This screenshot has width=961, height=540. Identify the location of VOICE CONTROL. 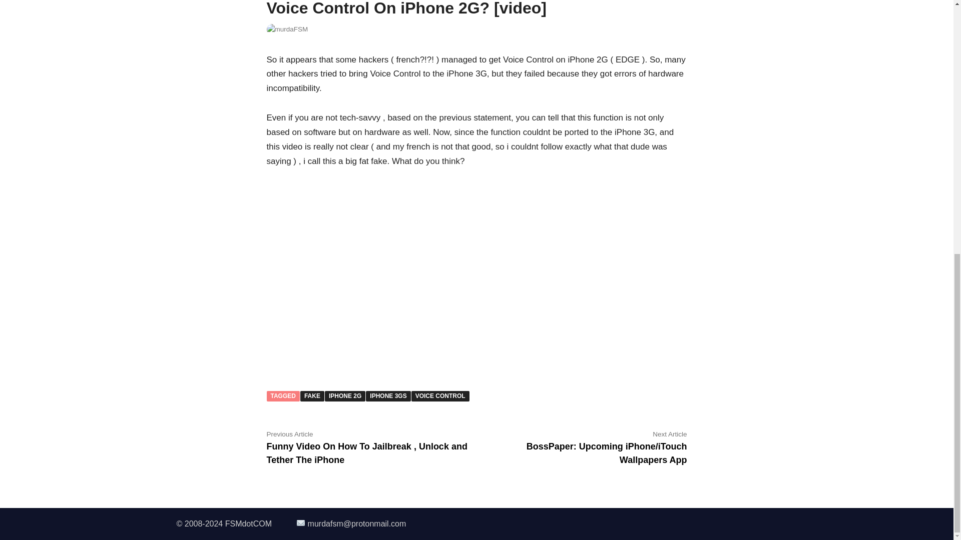
(440, 396).